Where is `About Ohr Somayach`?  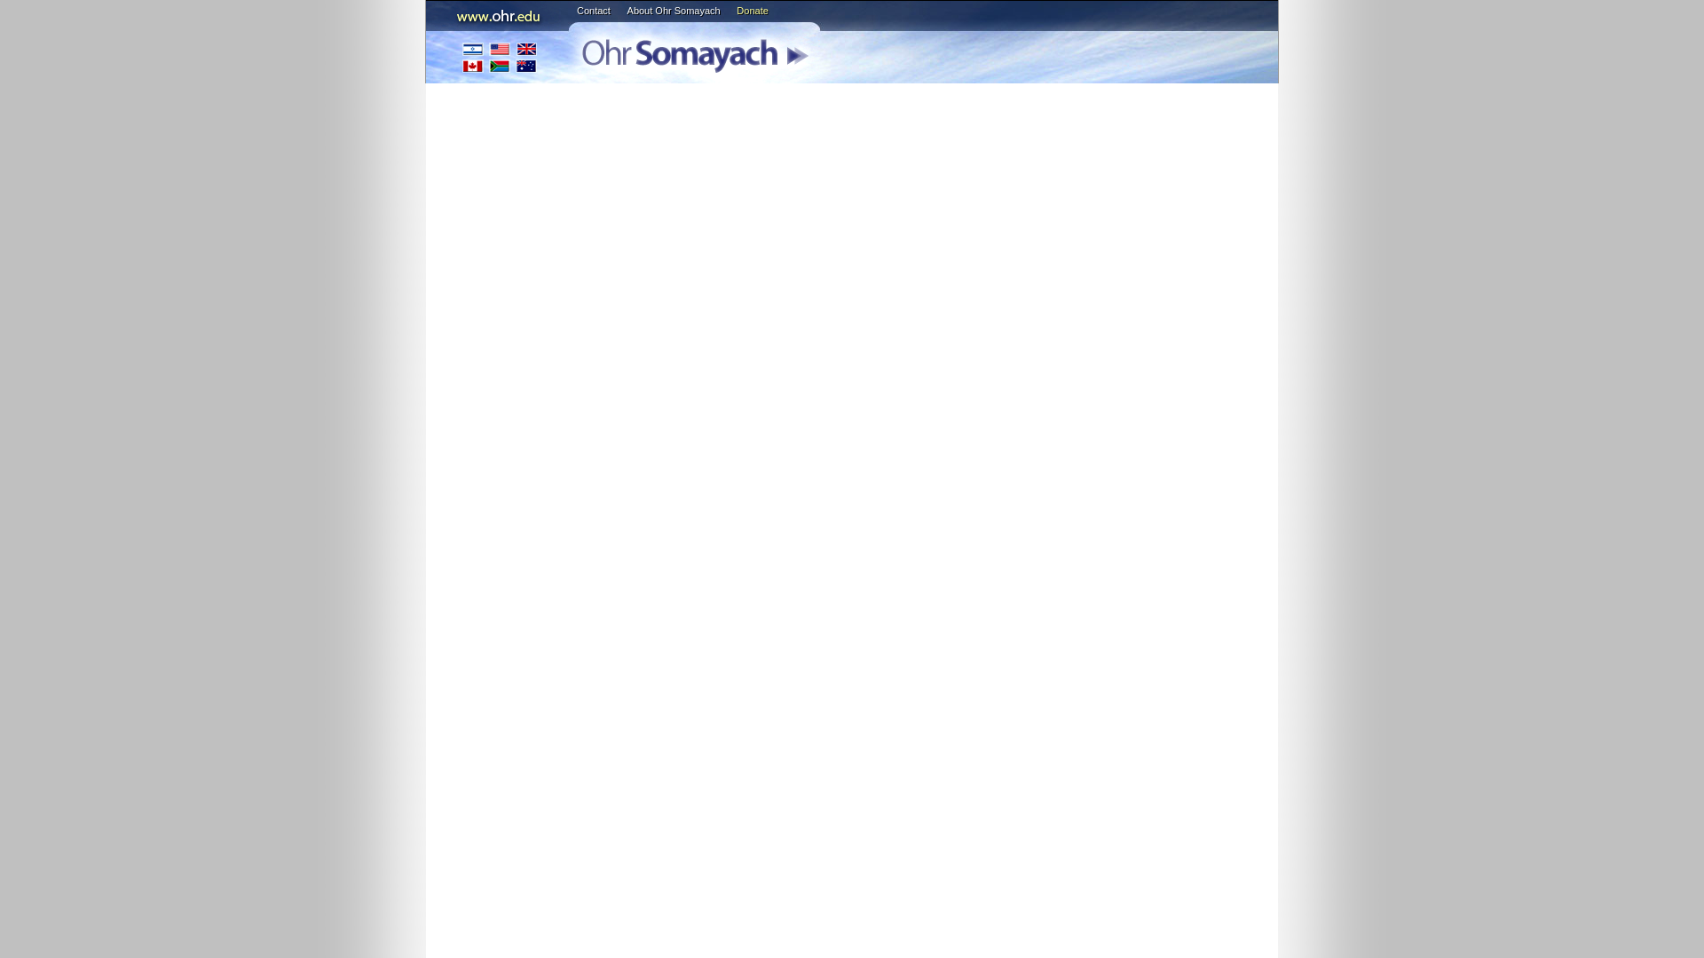 About Ohr Somayach is located at coordinates (674, 11).